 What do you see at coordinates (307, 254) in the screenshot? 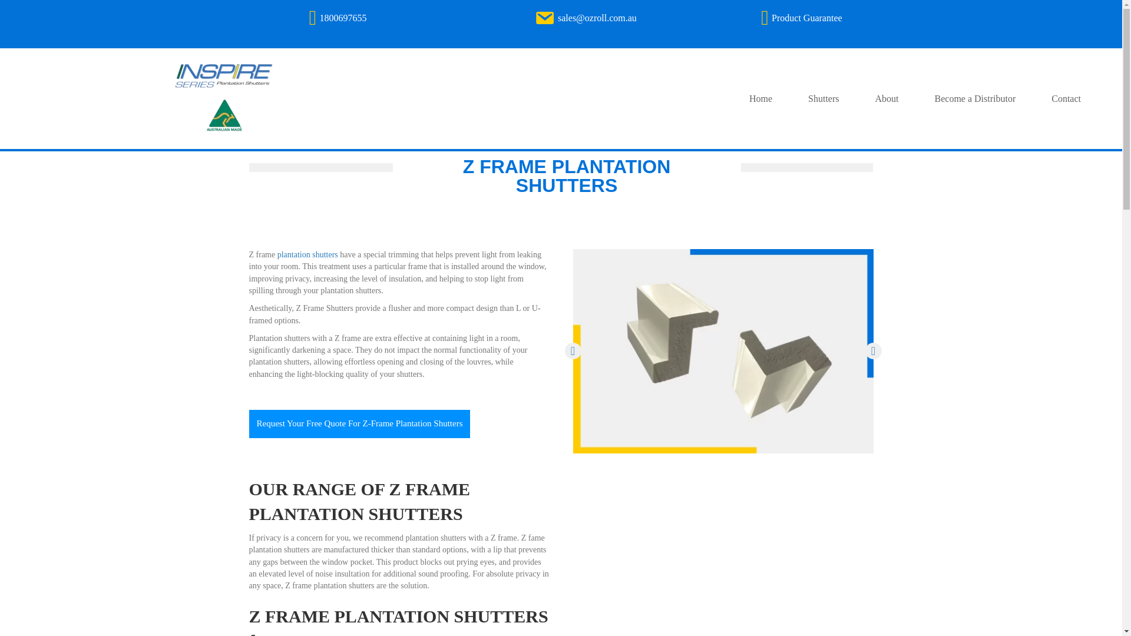
I see `plantation shutters` at bounding box center [307, 254].